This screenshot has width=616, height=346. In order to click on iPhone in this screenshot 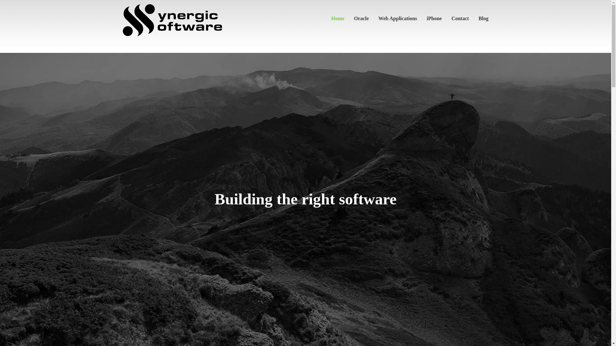, I will do `click(434, 19)`.